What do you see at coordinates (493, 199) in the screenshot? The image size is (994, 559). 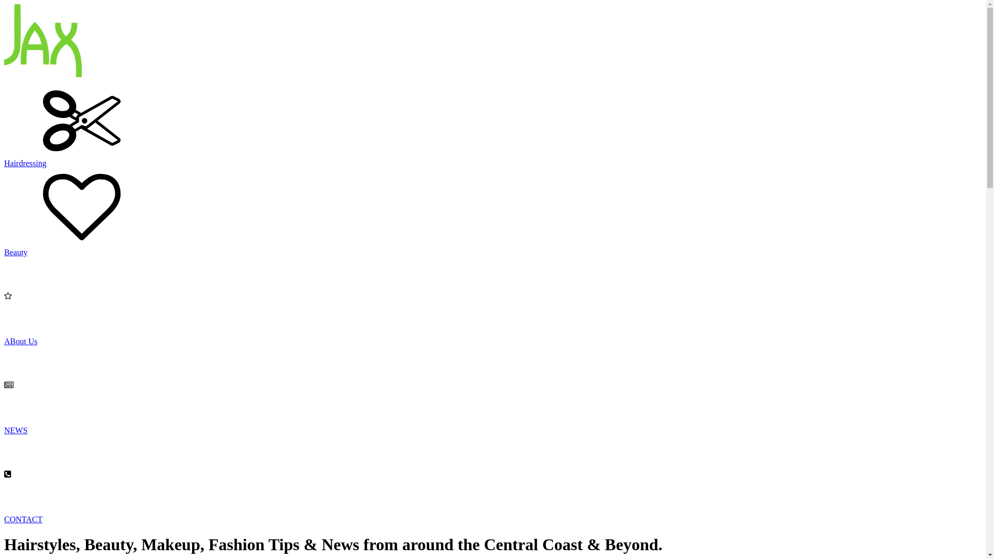 I see `Hairdressing` at bounding box center [493, 199].